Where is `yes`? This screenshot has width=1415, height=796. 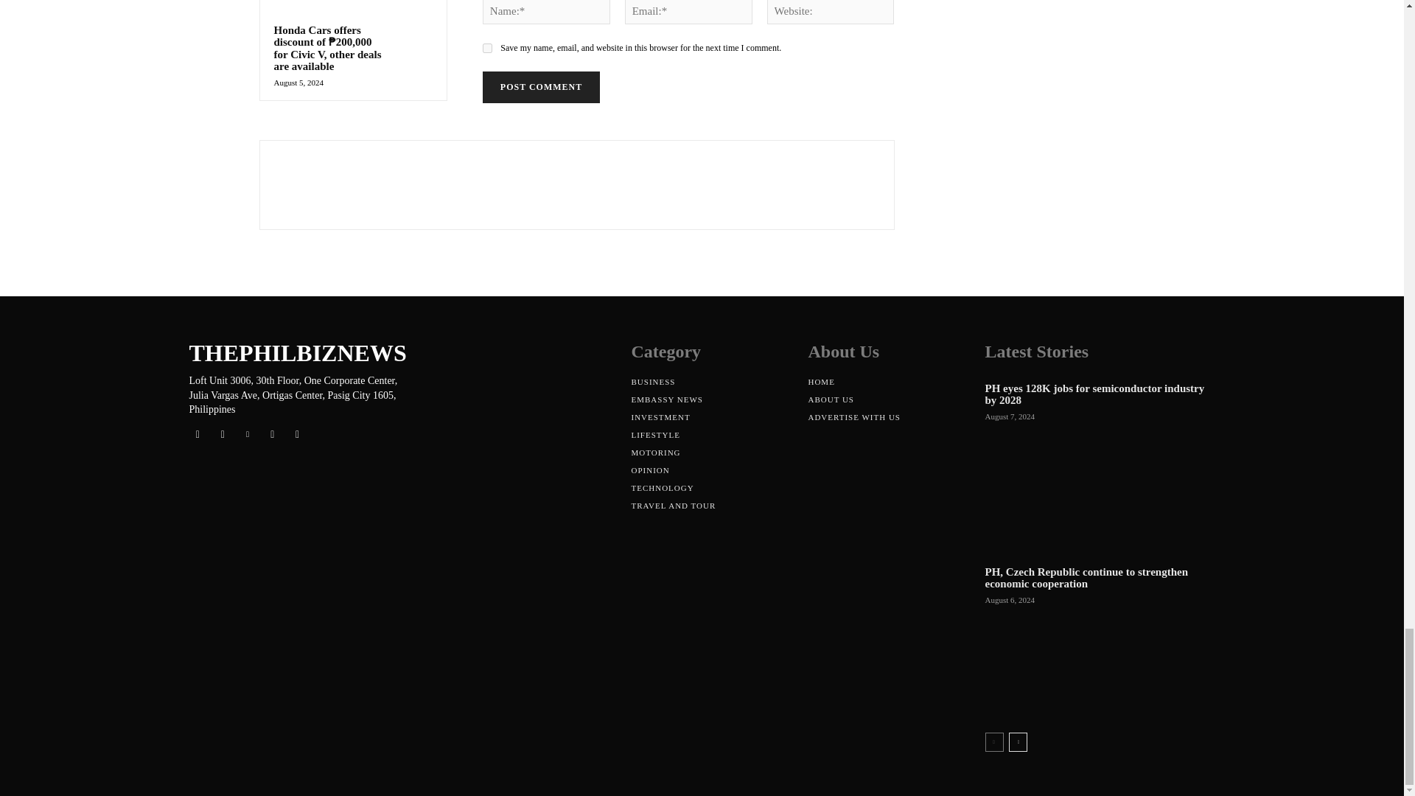
yes is located at coordinates (487, 49).